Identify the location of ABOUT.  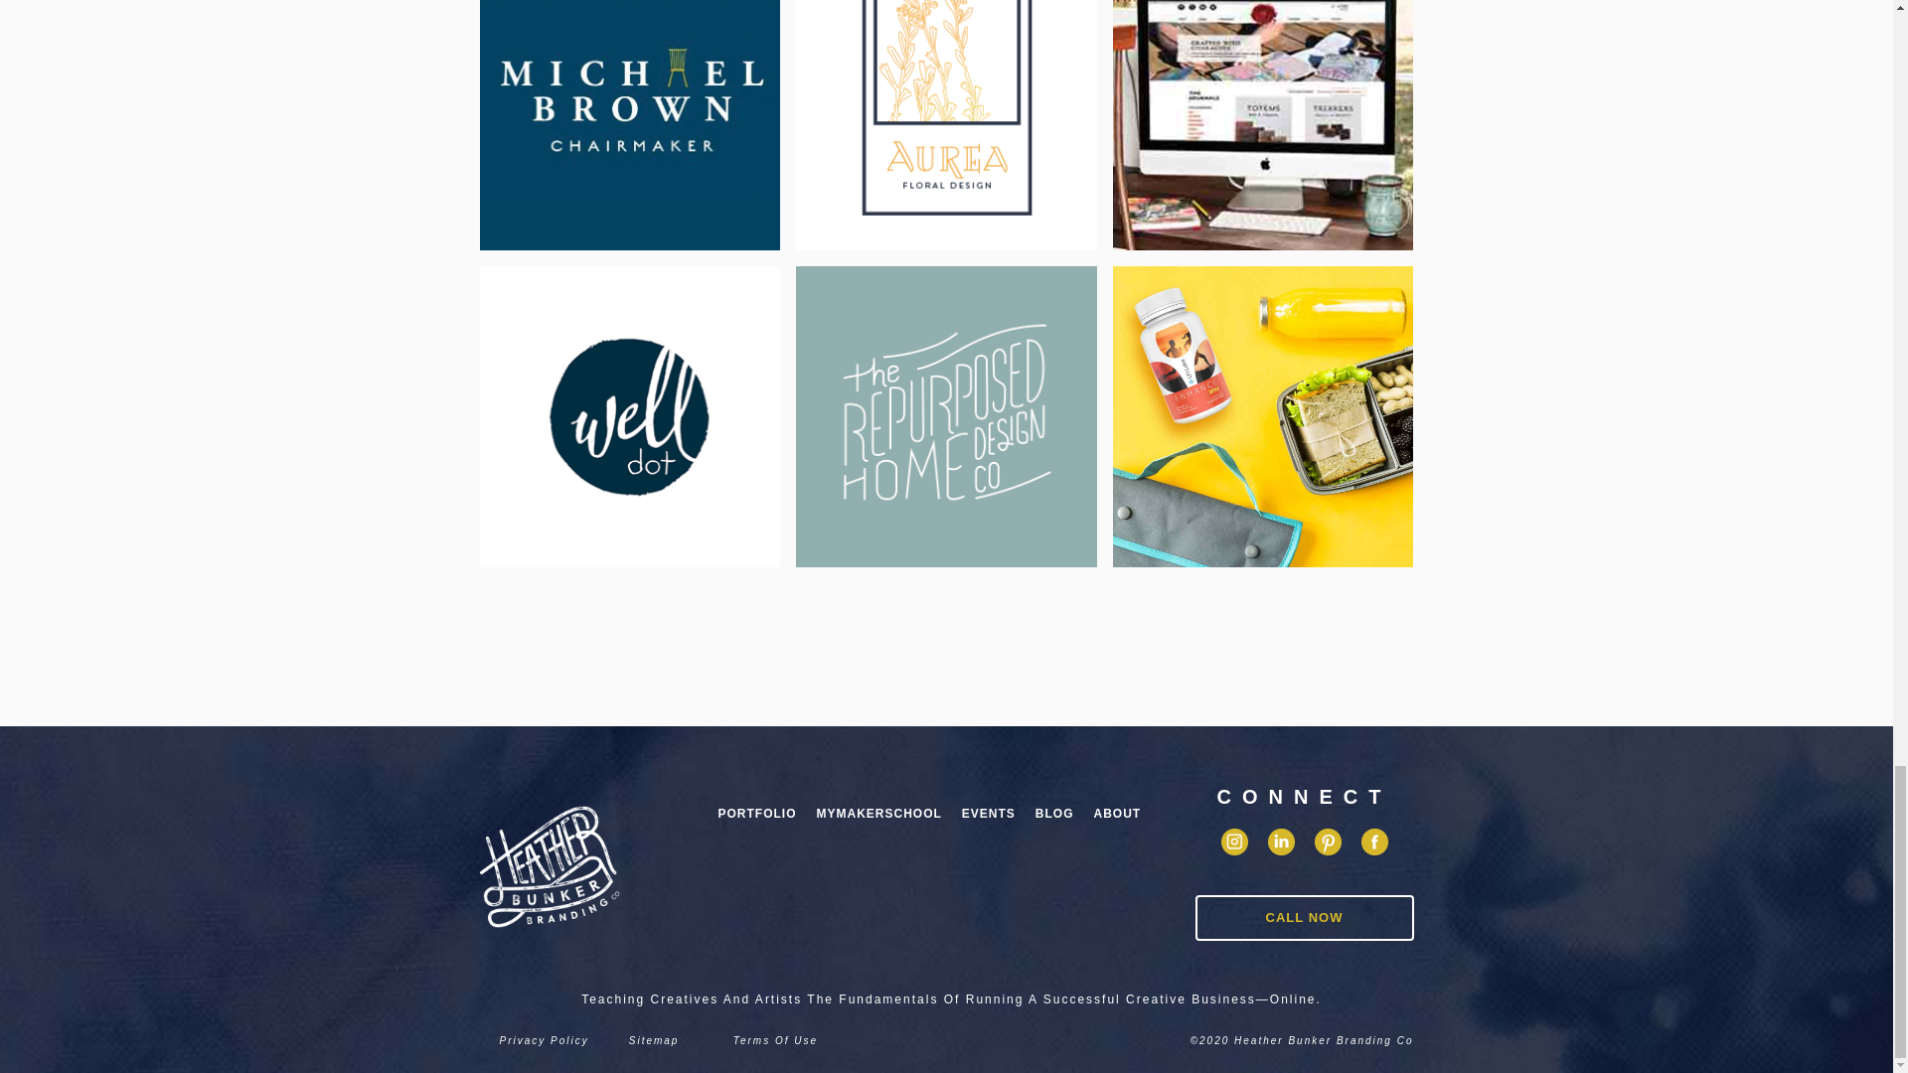
(1117, 823).